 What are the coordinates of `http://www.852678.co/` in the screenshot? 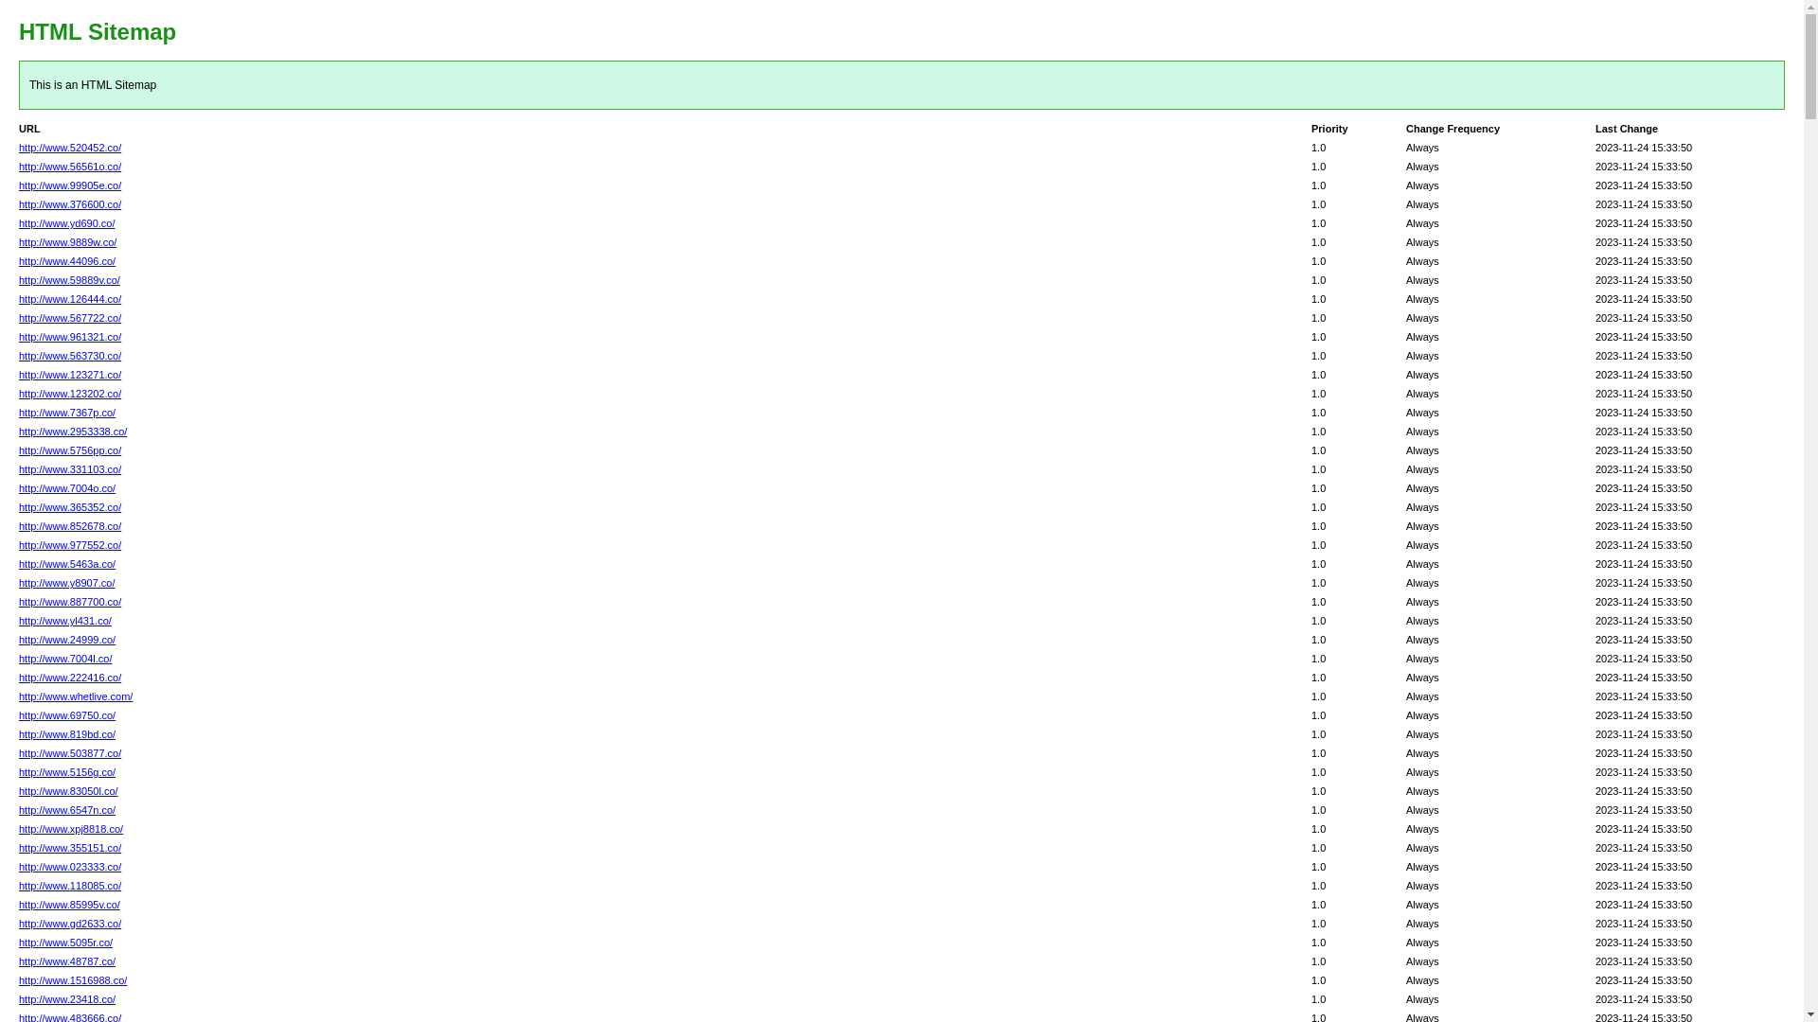 It's located at (70, 526).